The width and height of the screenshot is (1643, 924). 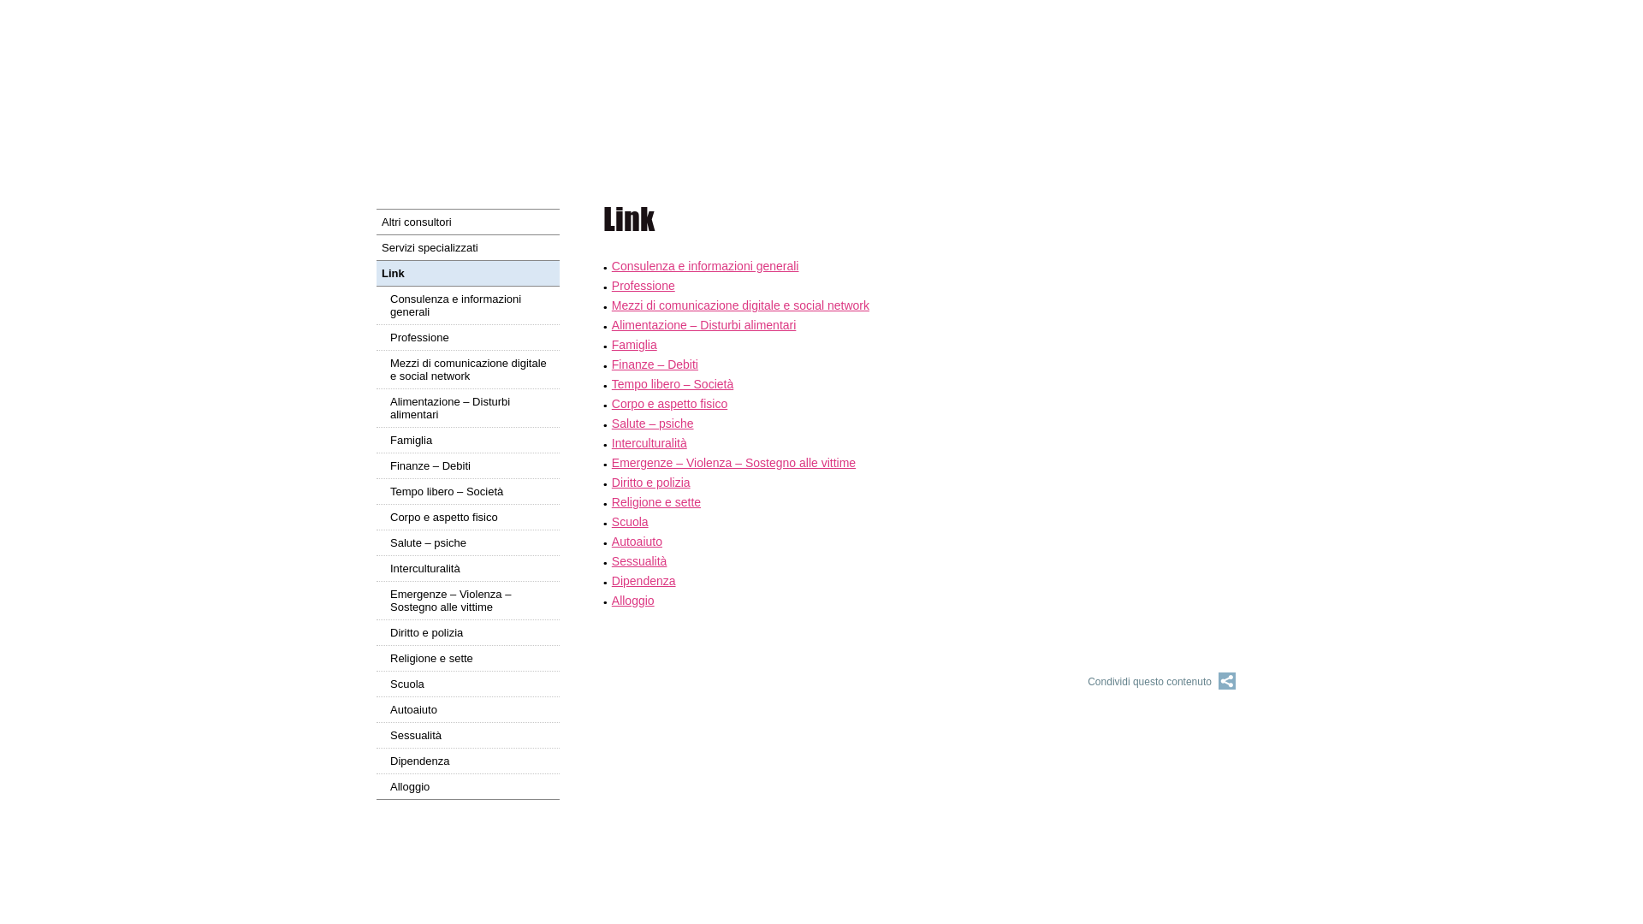 I want to click on Scuola, so click(x=630, y=522).